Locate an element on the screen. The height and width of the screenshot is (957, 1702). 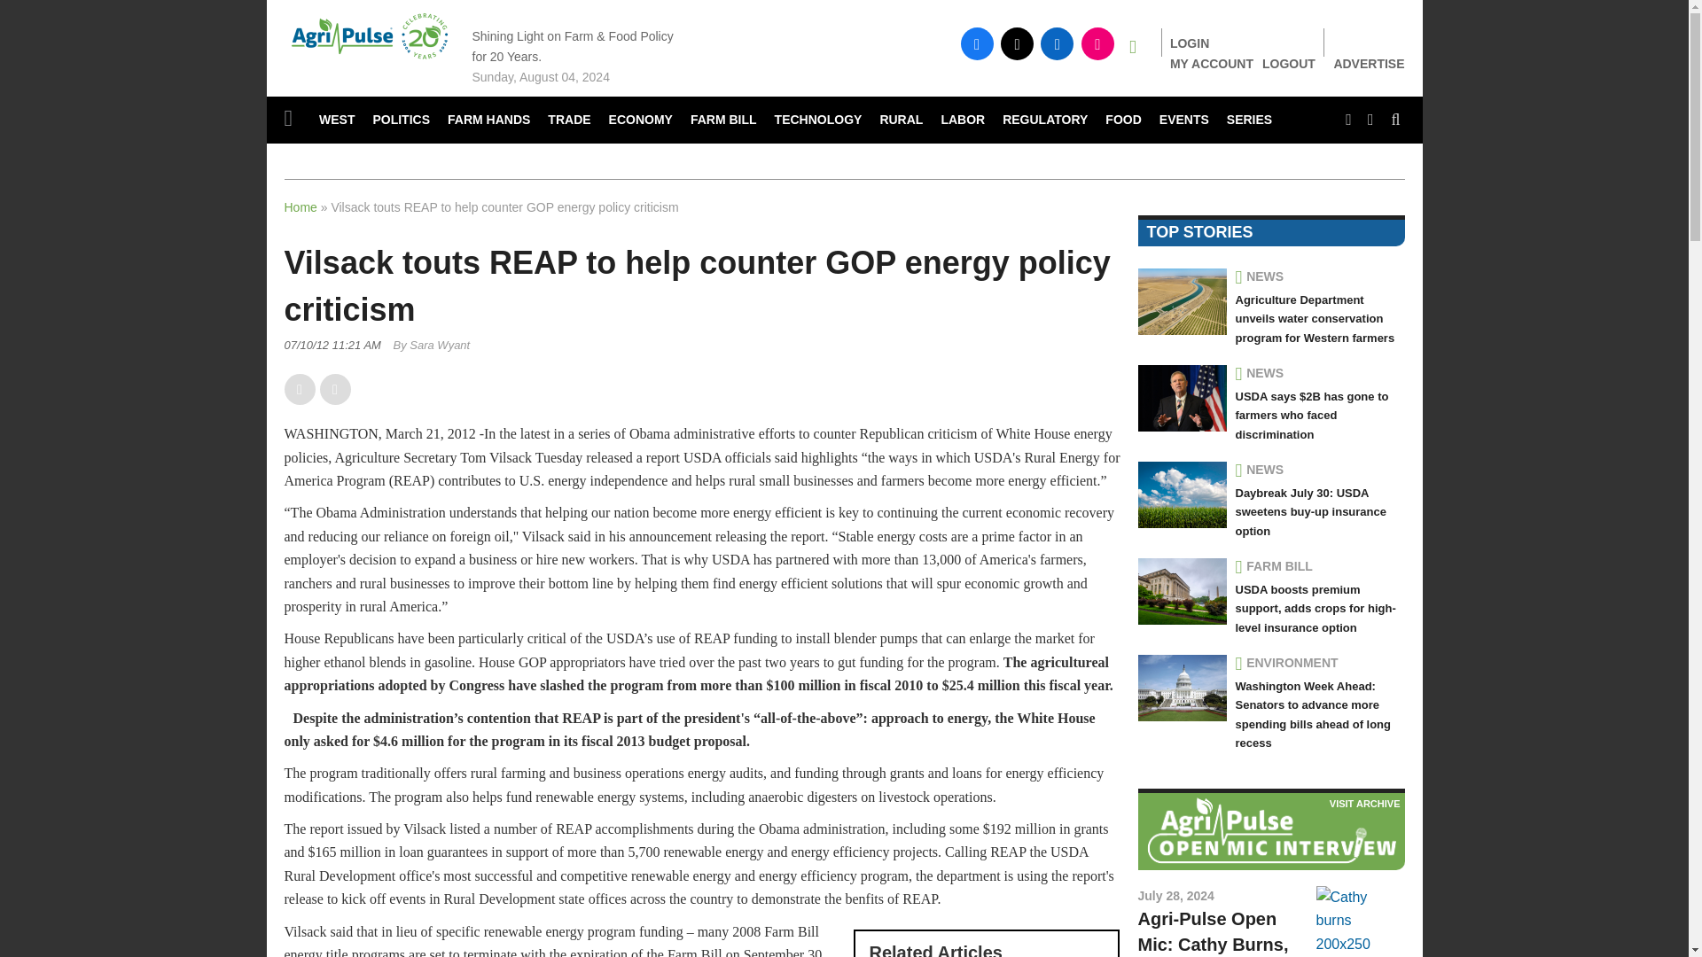
FARM BILL is located at coordinates (723, 121).